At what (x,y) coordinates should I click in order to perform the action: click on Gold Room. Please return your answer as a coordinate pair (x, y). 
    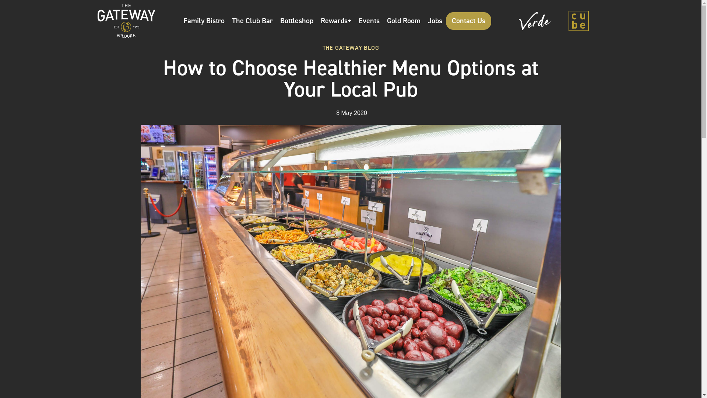
    Looking at the image, I should click on (404, 21).